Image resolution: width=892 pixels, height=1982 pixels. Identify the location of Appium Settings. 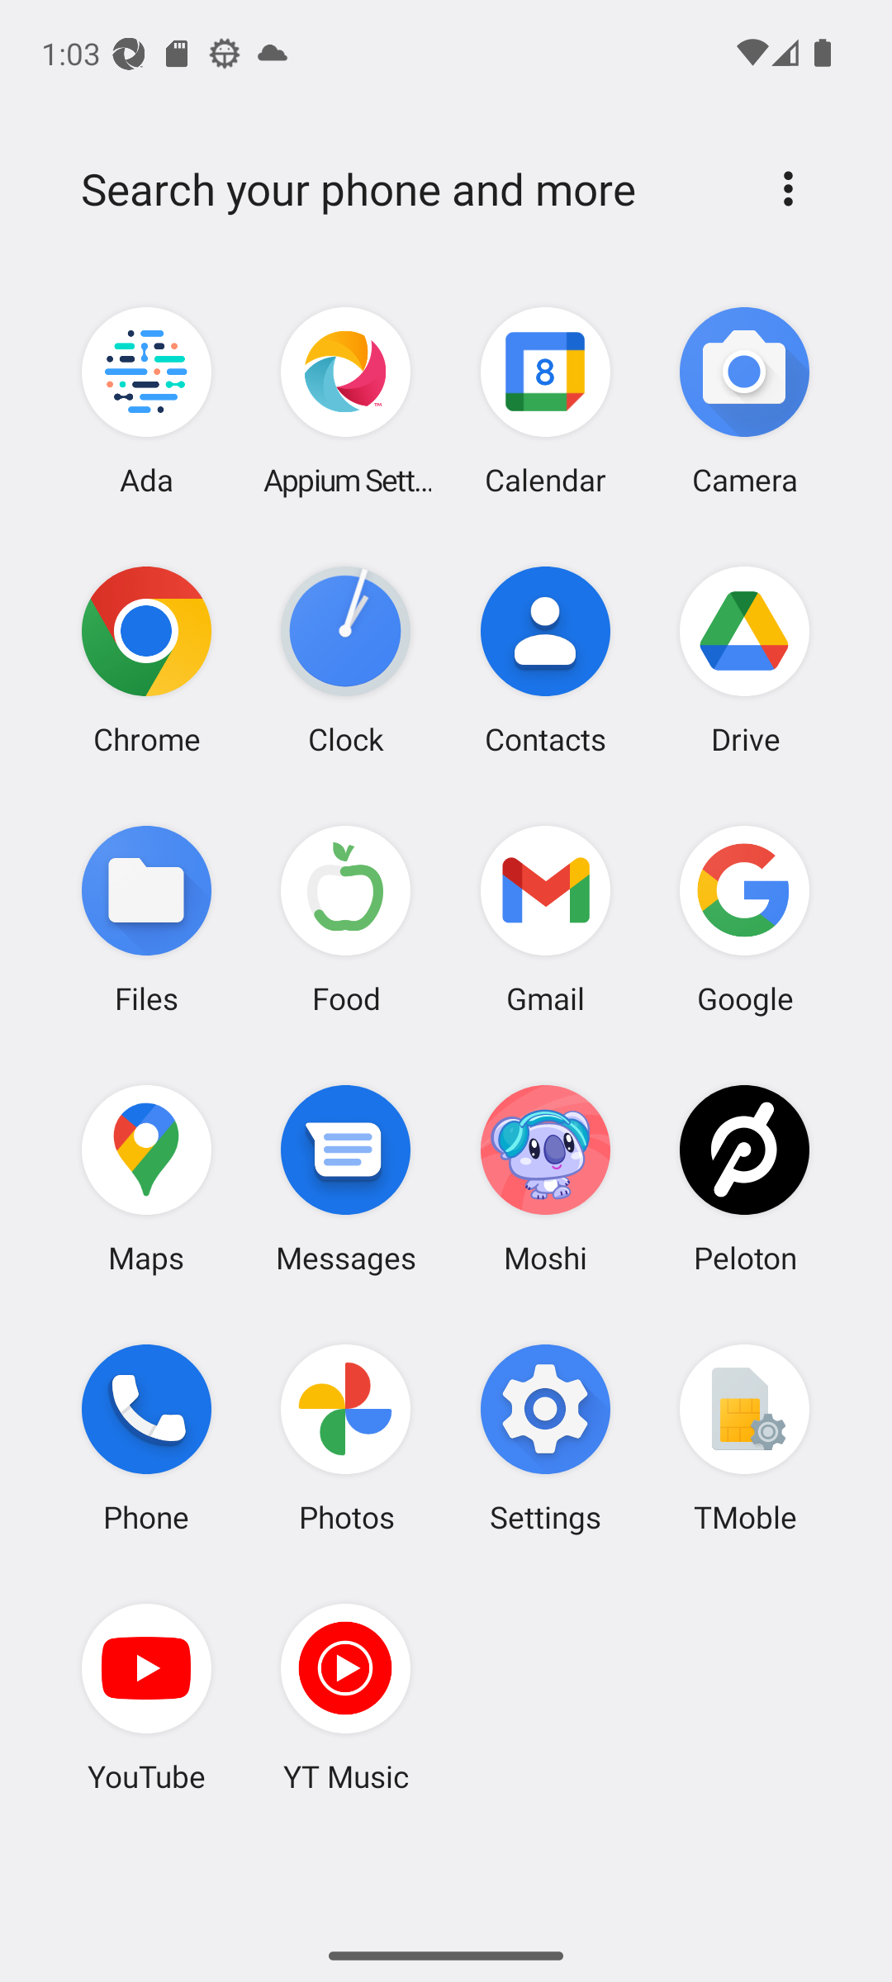
(346, 401).